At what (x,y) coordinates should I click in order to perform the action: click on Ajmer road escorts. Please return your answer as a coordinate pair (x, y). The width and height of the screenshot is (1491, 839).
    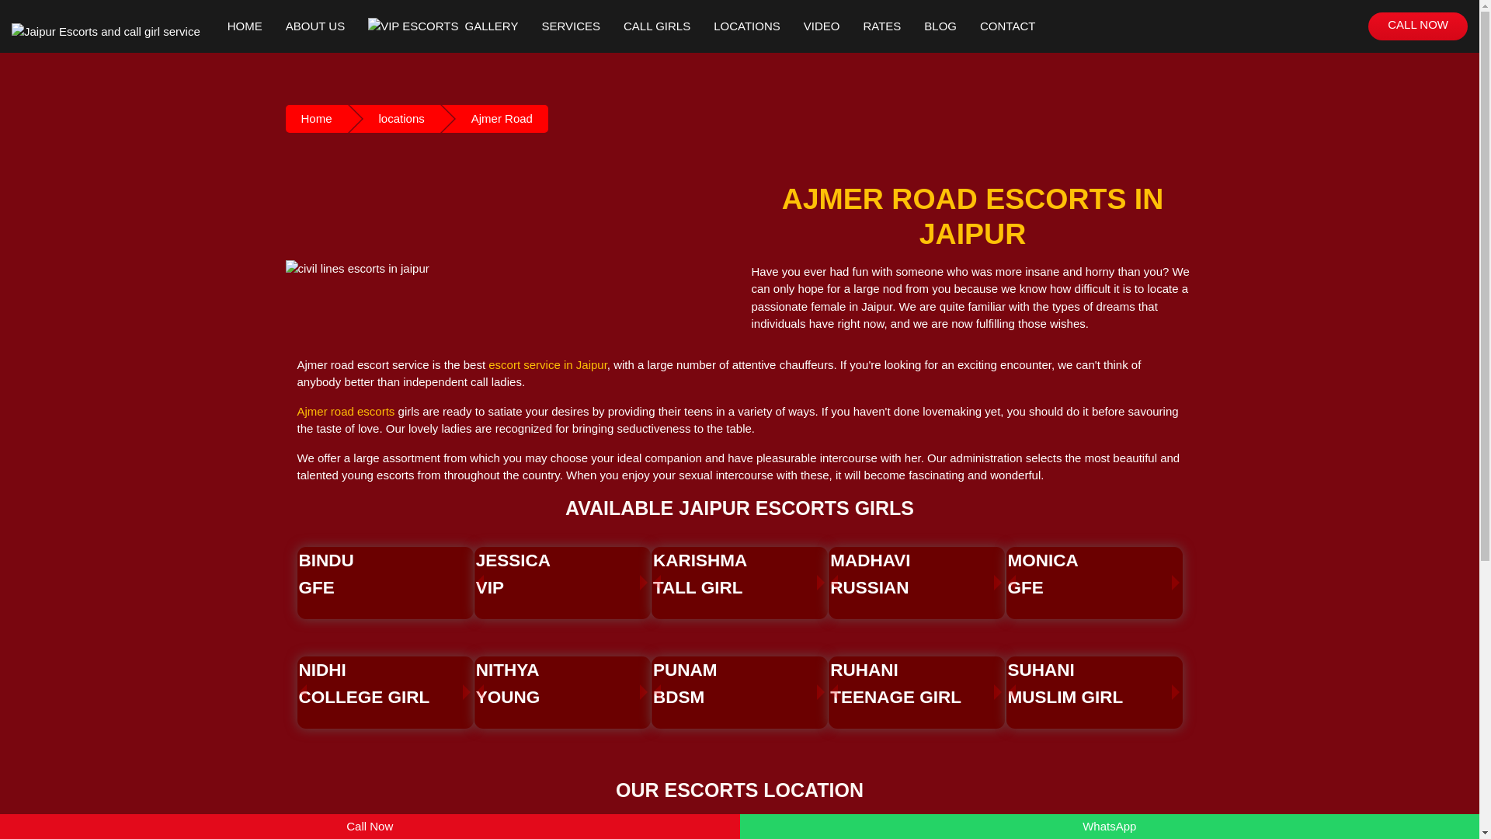
    Looking at the image, I should click on (384, 684).